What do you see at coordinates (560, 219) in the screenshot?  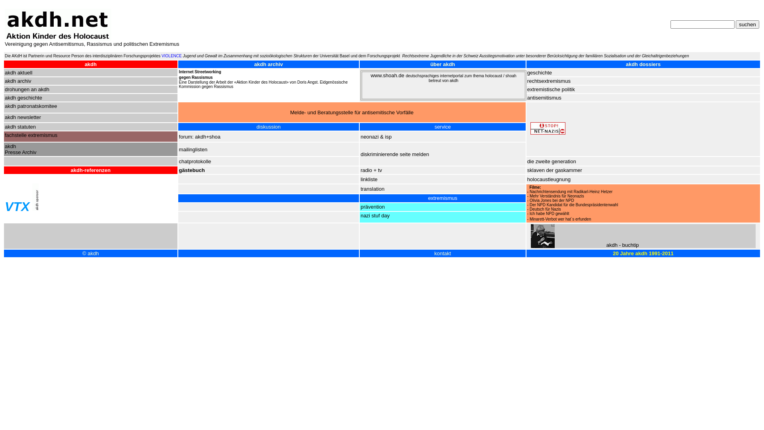 I see `Minarett-Verbot wer hat`s erfunden` at bounding box center [560, 219].